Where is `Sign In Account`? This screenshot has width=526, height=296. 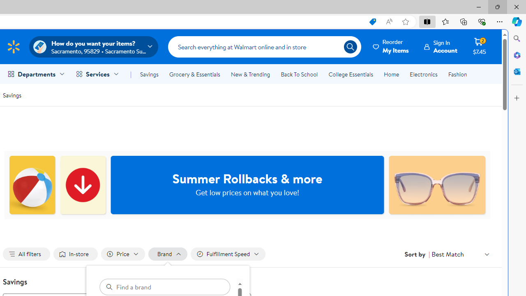 Sign In Account is located at coordinates (441, 46).